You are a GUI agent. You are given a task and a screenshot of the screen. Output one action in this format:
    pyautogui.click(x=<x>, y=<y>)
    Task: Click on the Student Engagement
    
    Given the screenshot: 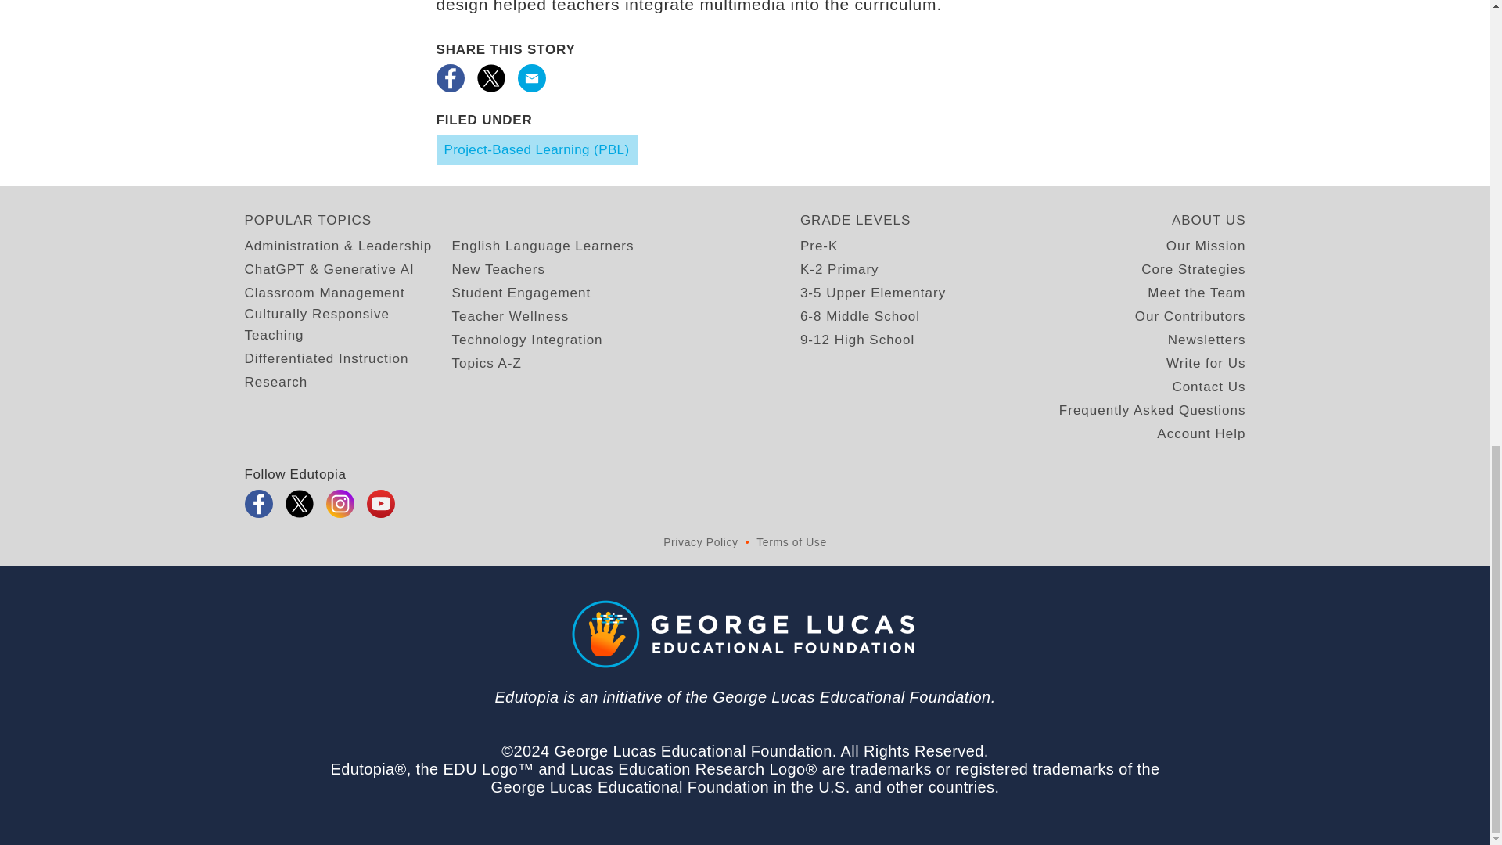 What is the action you would take?
    pyautogui.click(x=521, y=293)
    